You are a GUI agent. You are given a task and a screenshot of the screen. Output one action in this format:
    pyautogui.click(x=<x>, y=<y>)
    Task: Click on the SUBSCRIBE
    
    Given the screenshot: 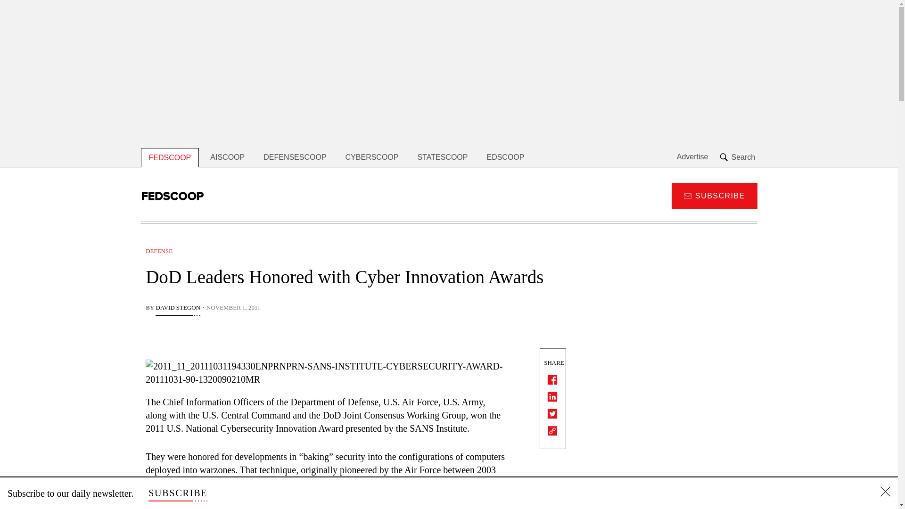 What is the action you would take?
    pyautogui.click(x=177, y=493)
    